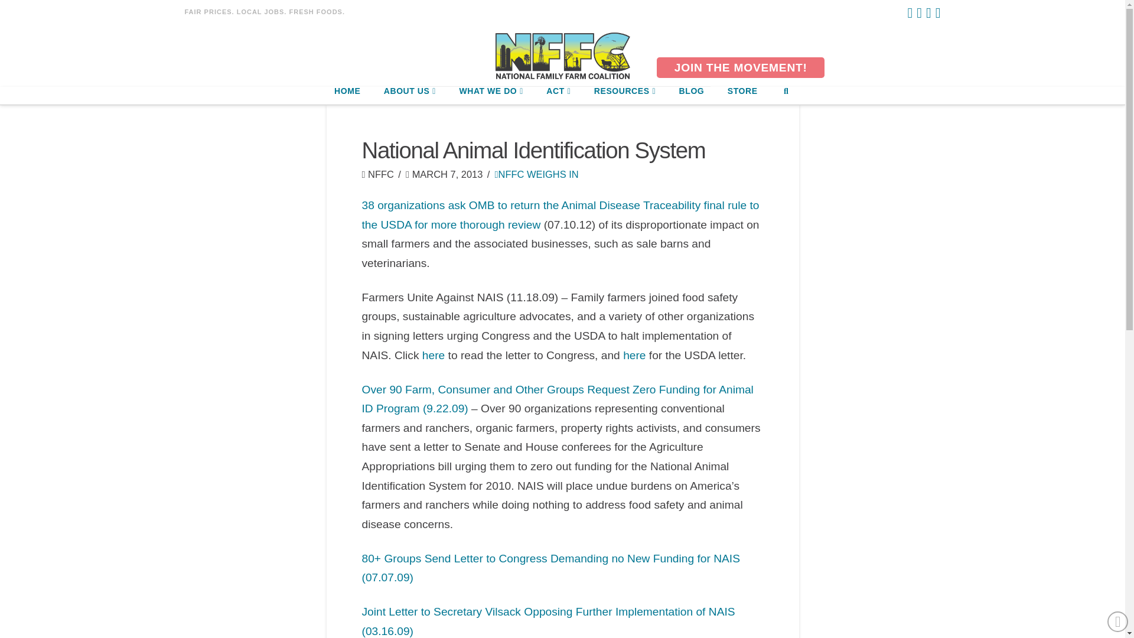  I want to click on STORE, so click(742, 96).